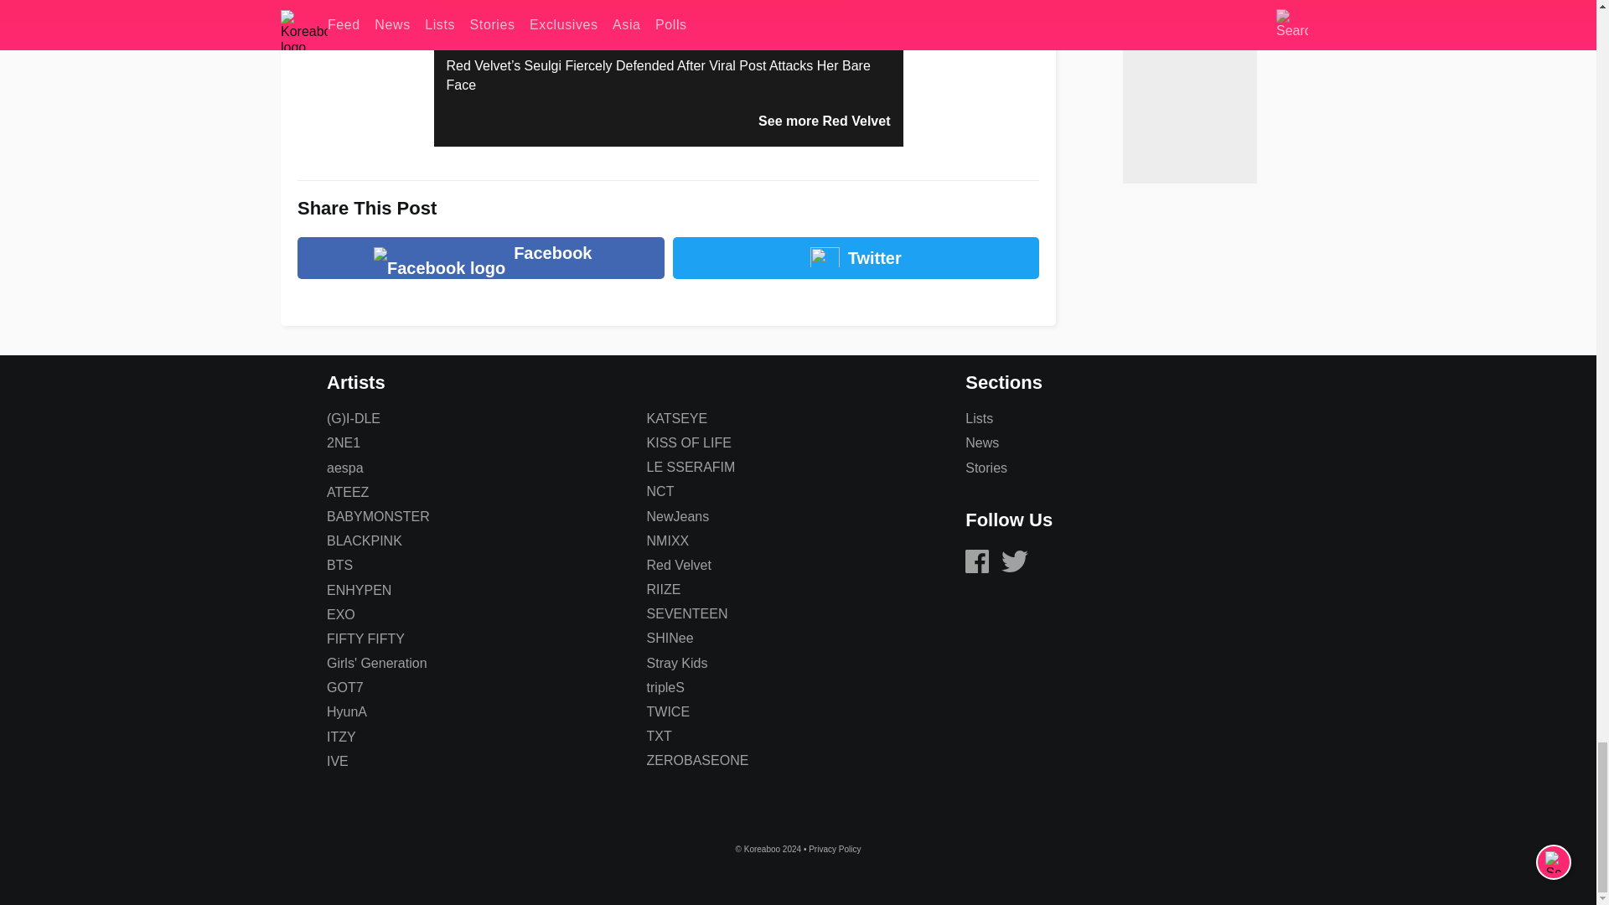 This screenshot has width=1609, height=905. What do you see at coordinates (823, 121) in the screenshot?
I see `See more Red Velvet` at bounding box center [823, 121].